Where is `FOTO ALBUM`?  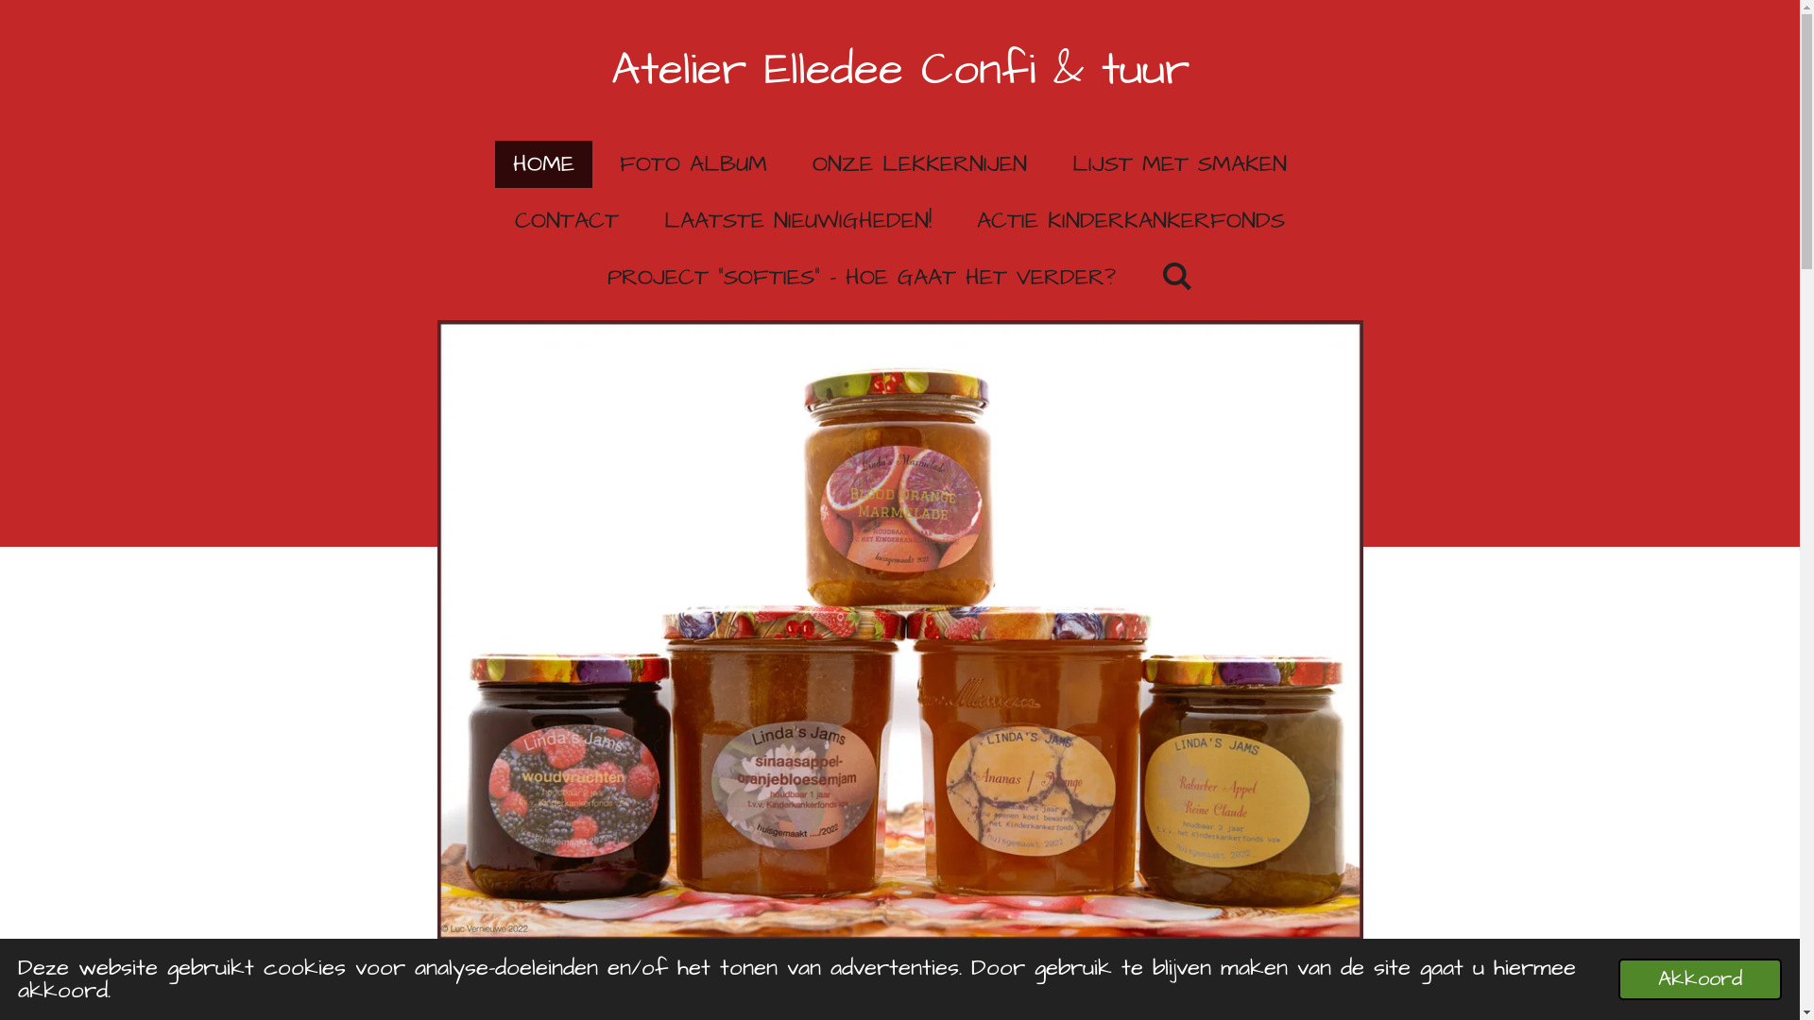
FOTO ALBUM is located at coordinates (693, 164).